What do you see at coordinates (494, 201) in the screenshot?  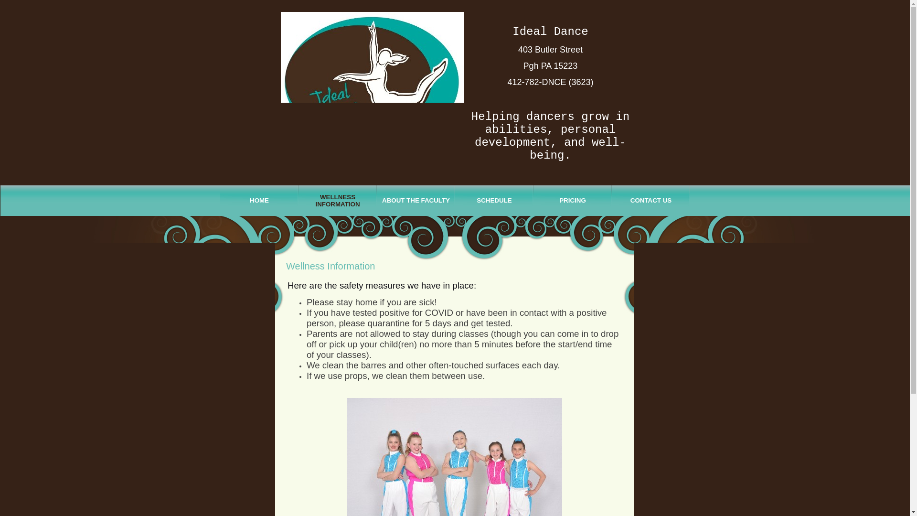 I see `SCHEDULE` at bounding box center [494, 201].